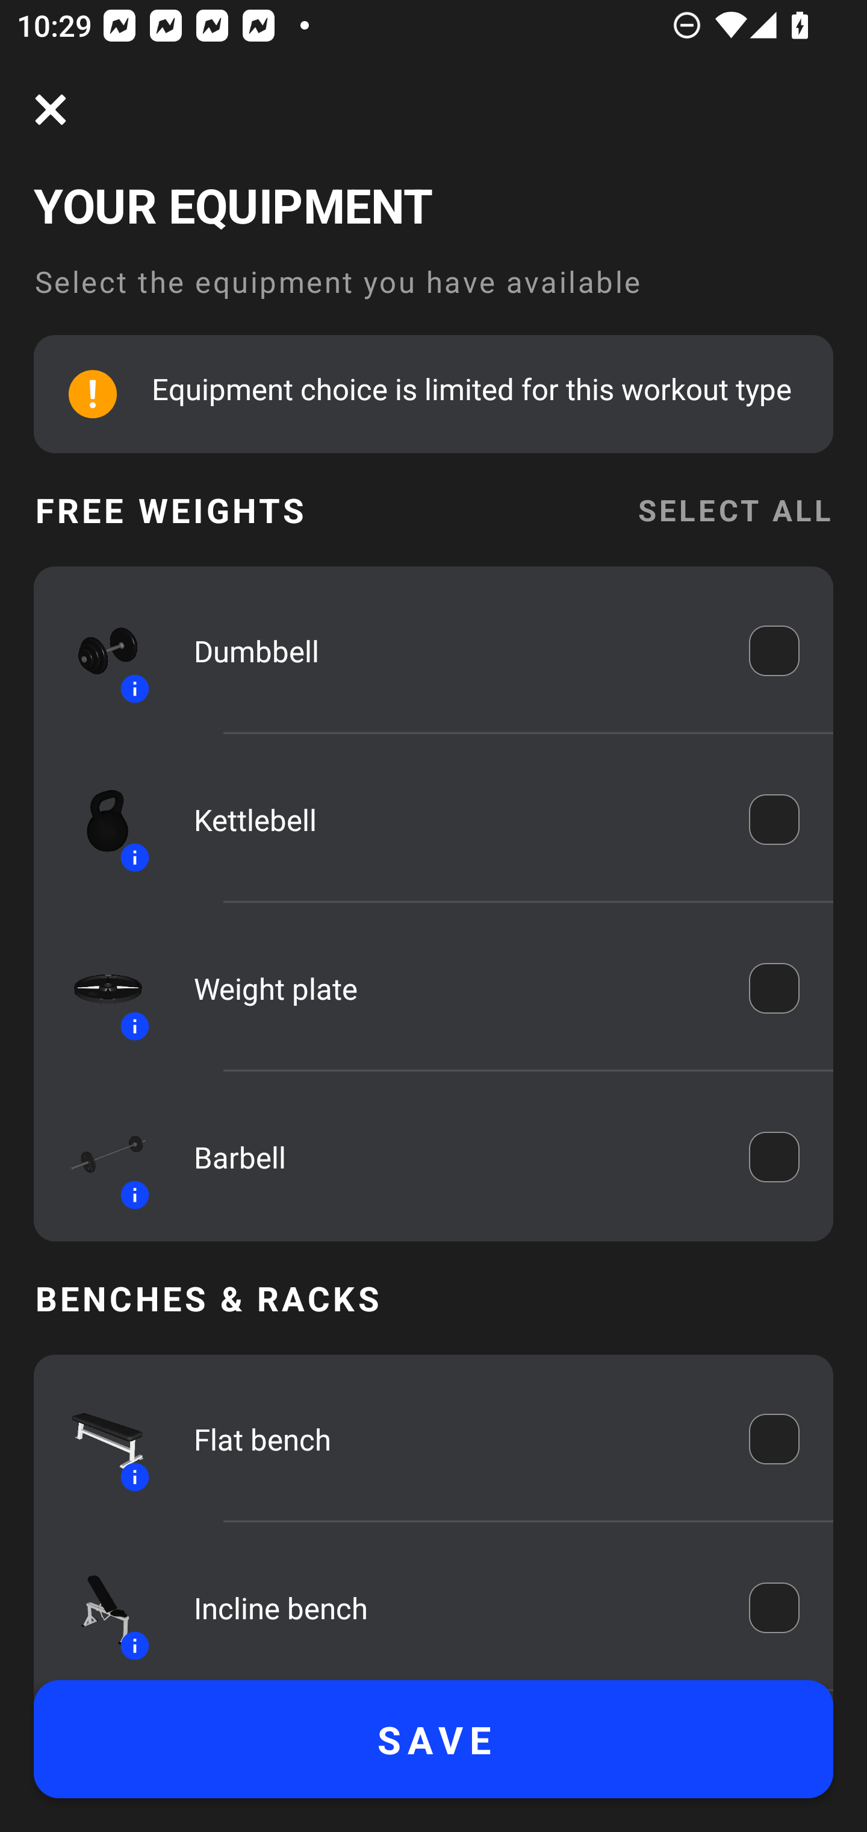 The width and height of the screenshot is (867, 1832). Describe the element at coordinates (97, 651) in the screenshot. I see `Equipment icon Information icon` at that location.